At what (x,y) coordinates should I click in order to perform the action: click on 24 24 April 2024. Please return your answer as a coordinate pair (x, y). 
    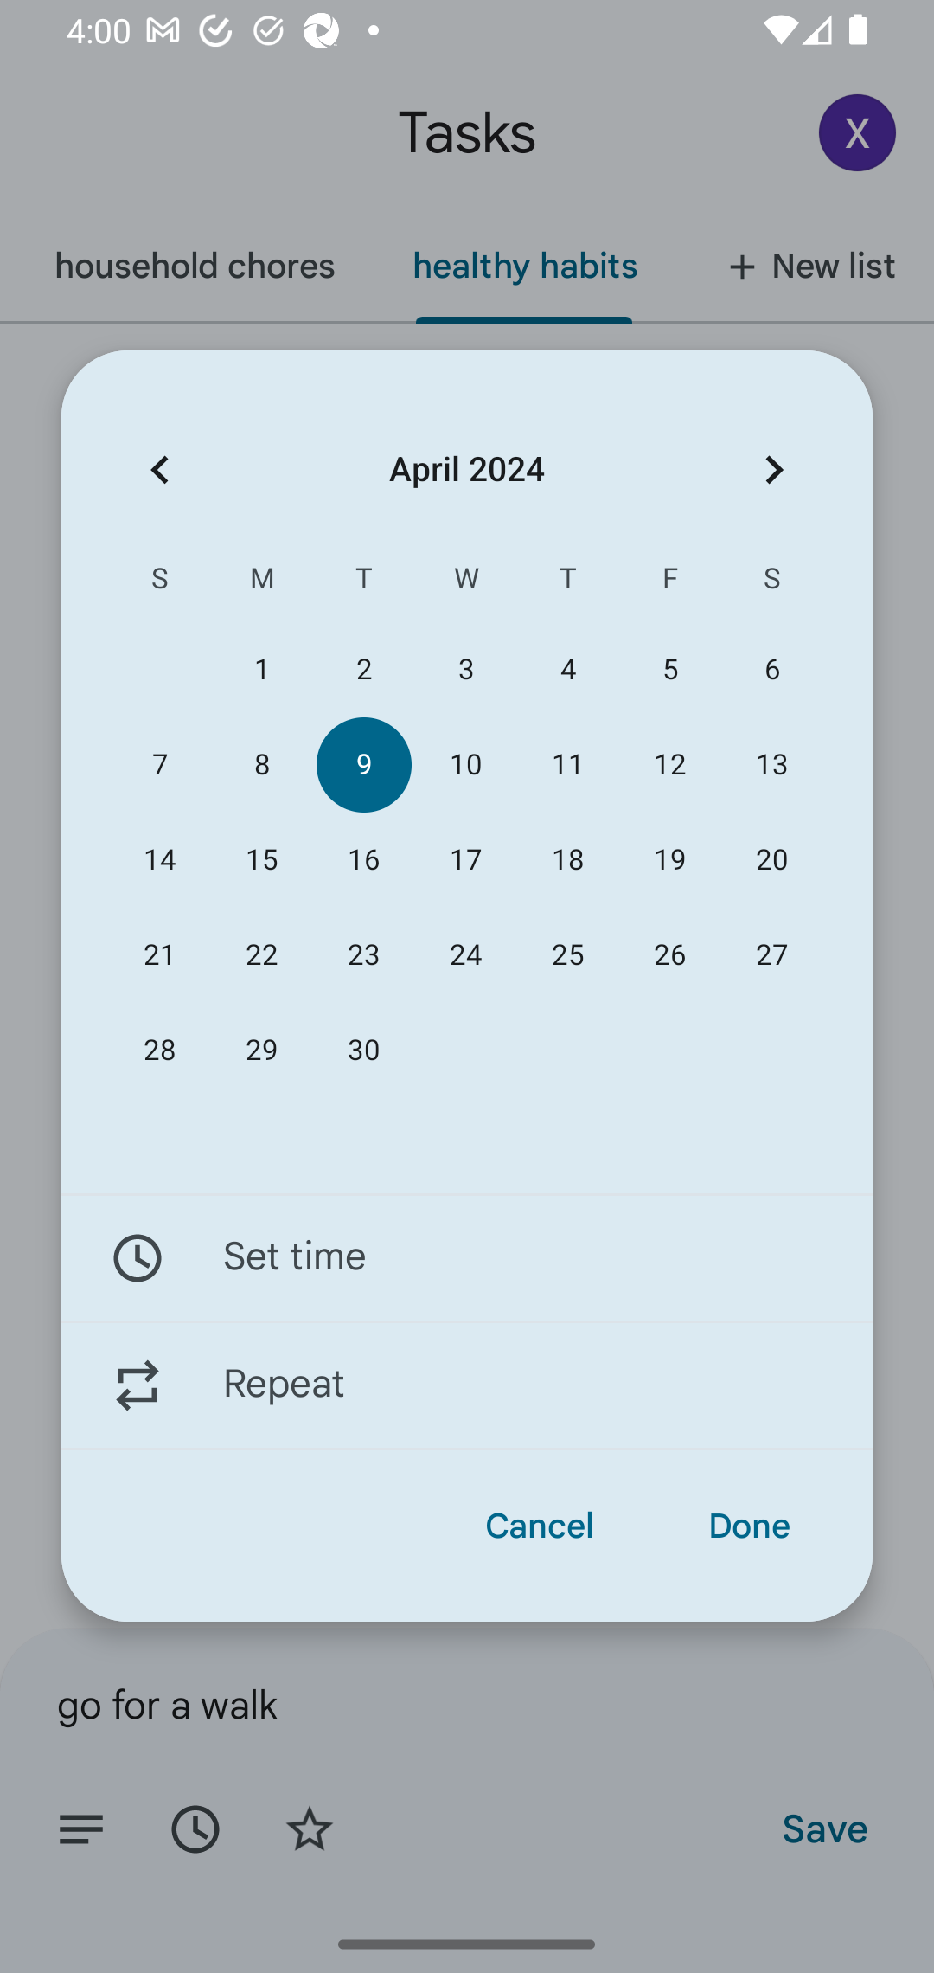
    Looking at the image, I should click on (465, 954).